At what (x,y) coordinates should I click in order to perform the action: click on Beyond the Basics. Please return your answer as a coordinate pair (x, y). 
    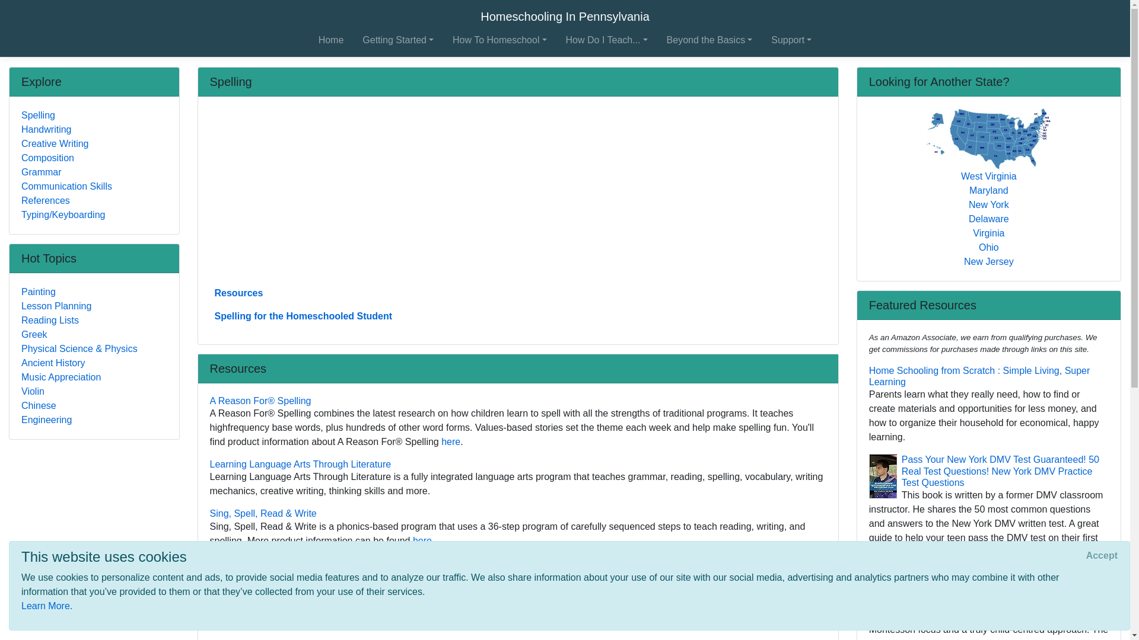
    Looking at the image, I should click on (710, 40).